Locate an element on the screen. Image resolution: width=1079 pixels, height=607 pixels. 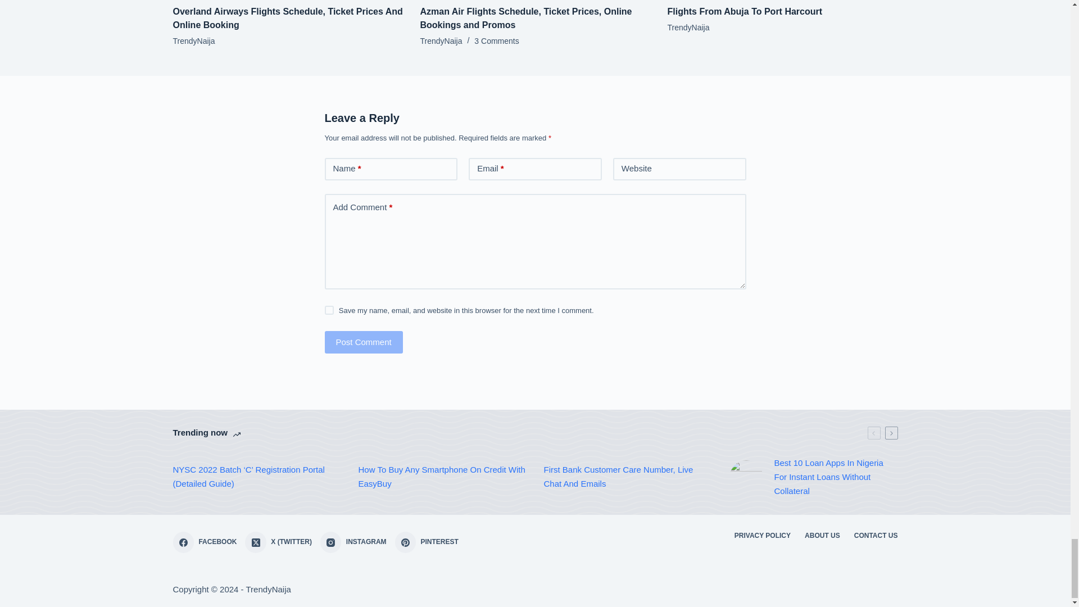
Posts by TrendyNaija is located at coordinates (689, 28).